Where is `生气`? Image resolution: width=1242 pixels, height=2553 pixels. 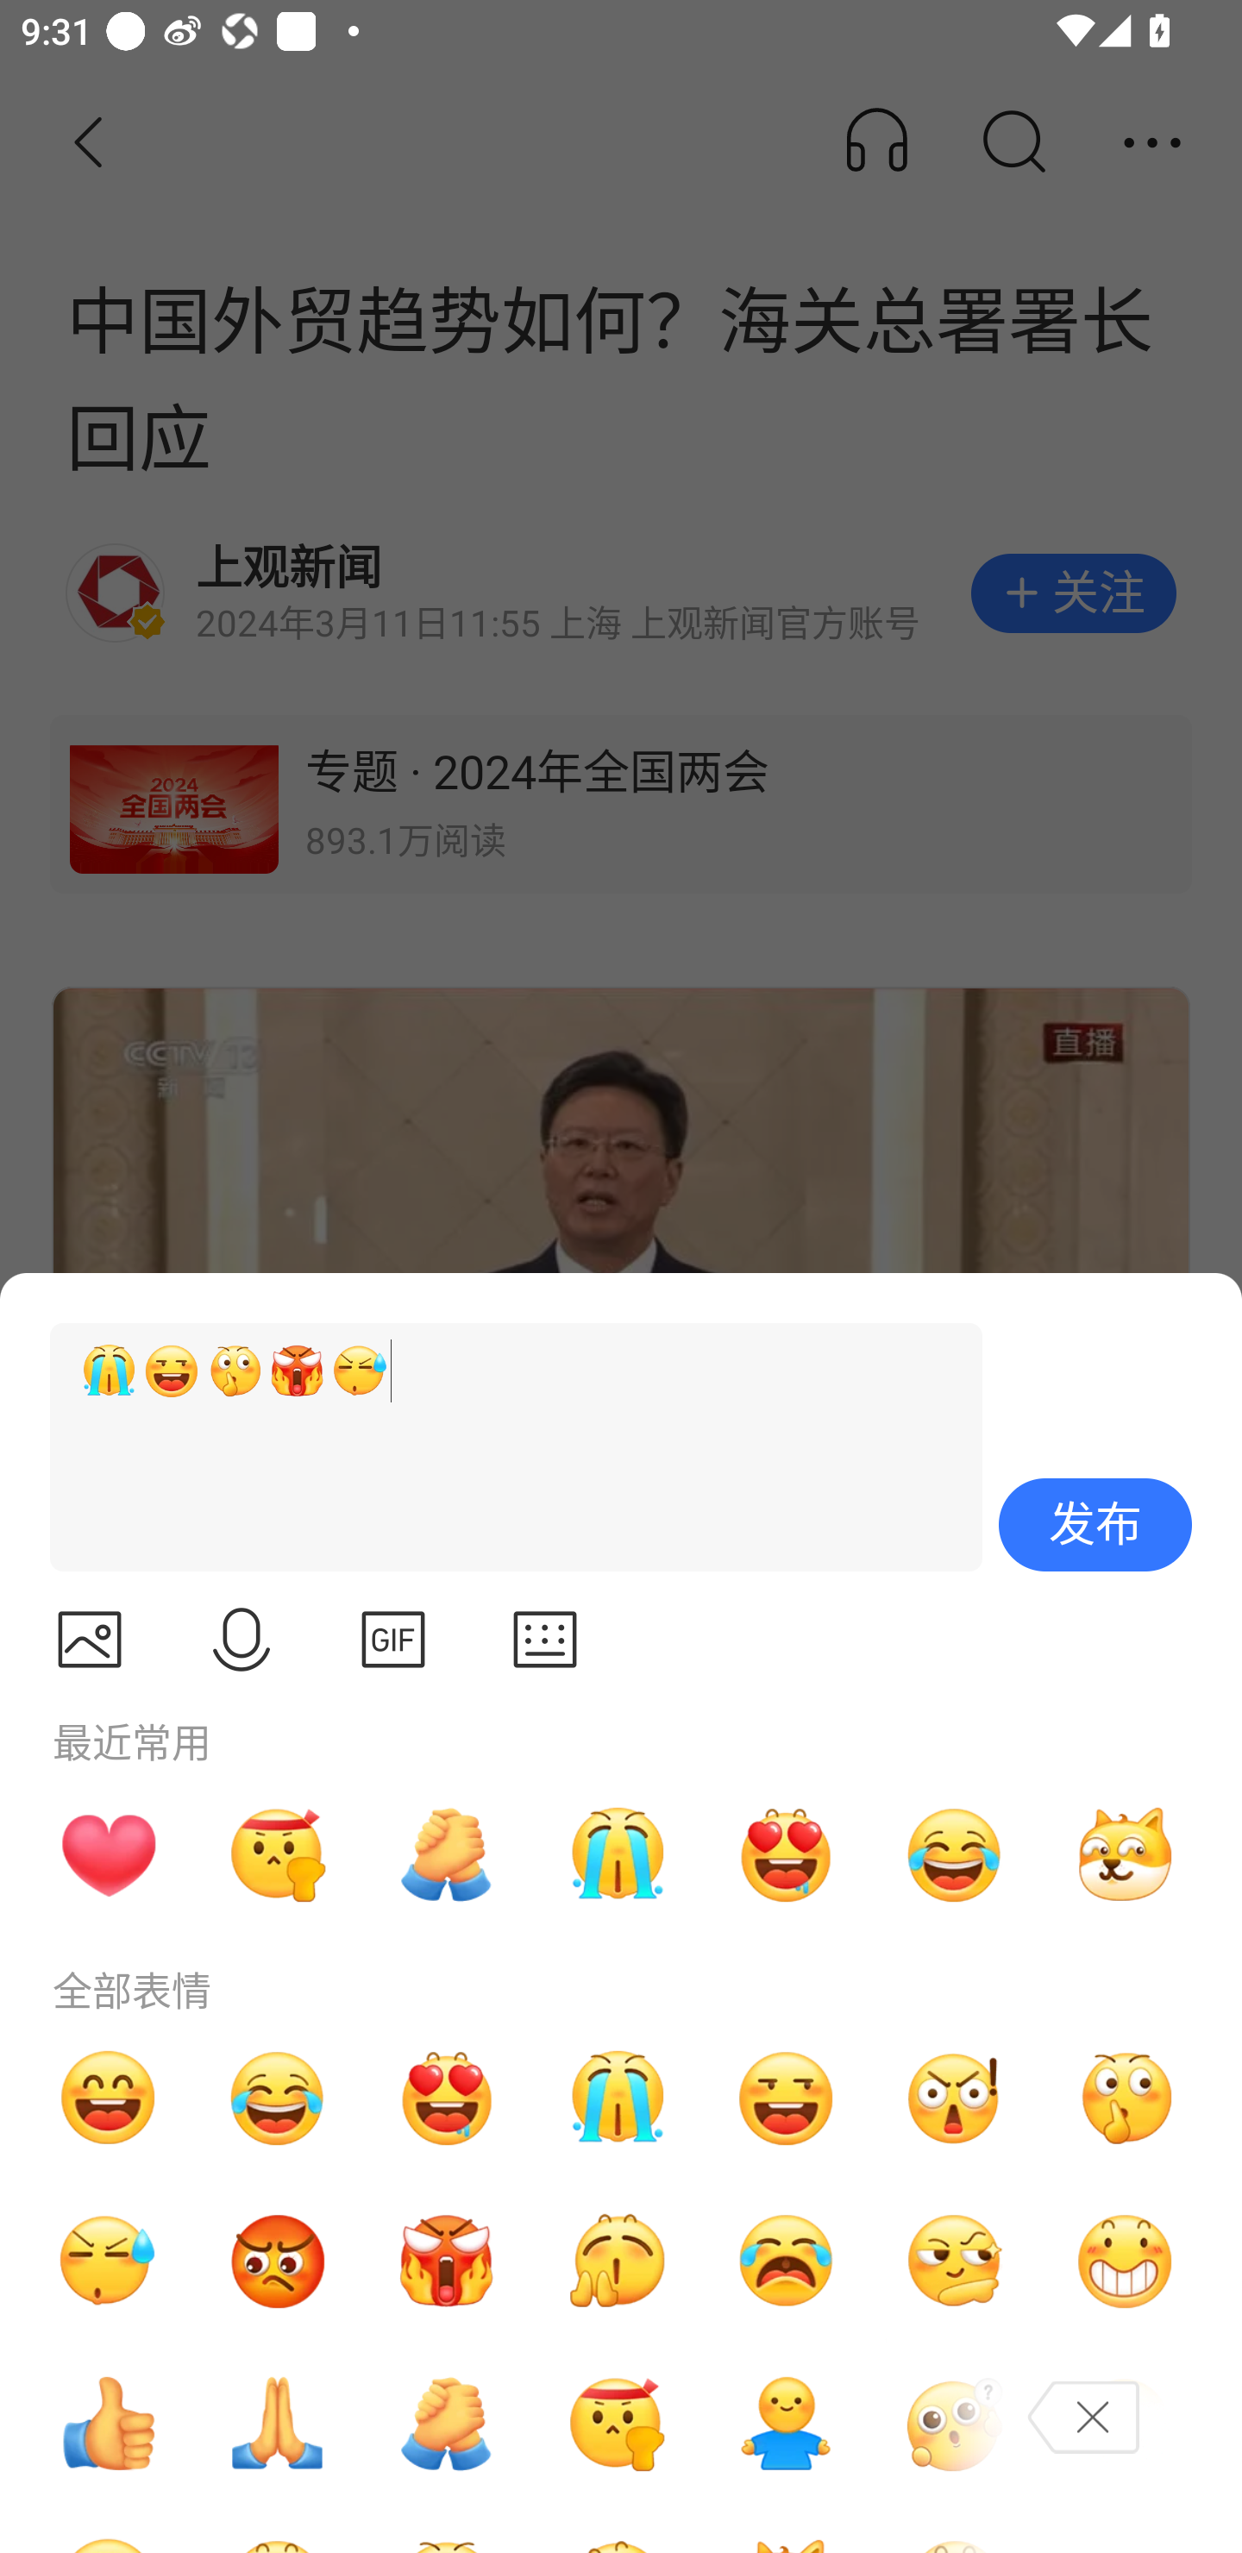
生气 is located at coordinates (278, 2261).